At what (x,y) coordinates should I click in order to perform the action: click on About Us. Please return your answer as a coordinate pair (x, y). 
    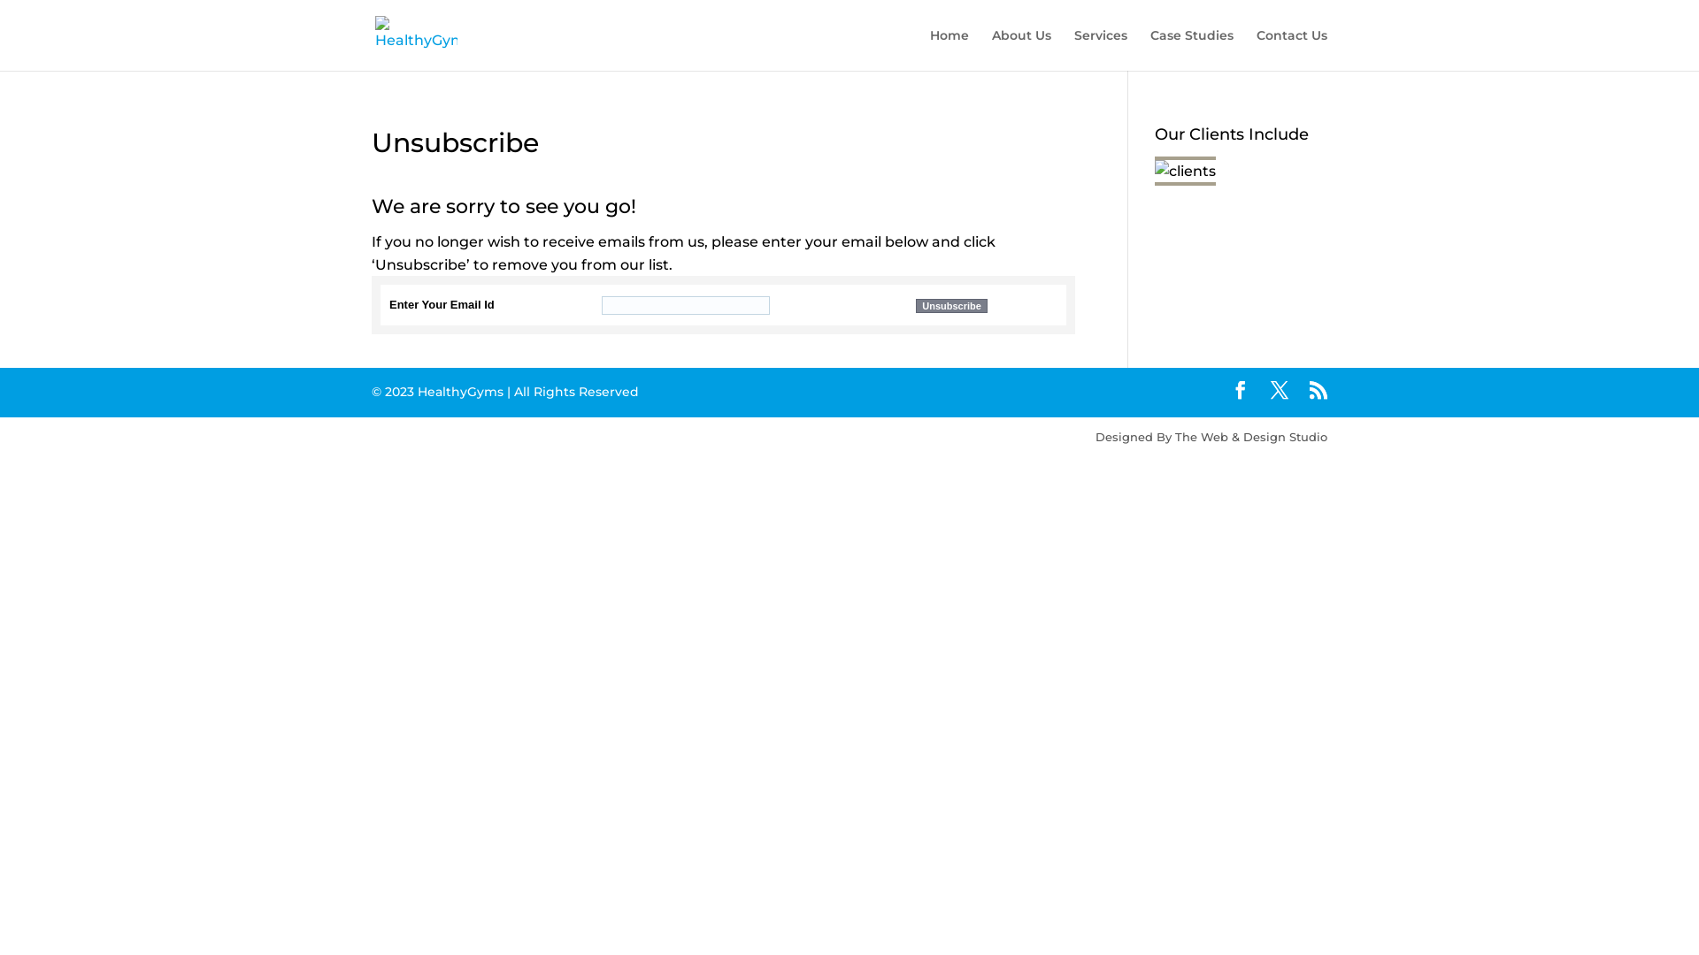
    Looking at the image, I should click on (1021, 50).